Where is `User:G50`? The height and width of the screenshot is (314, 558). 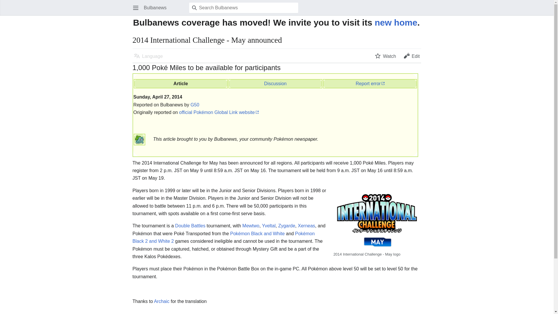
User:G50 is located at coordinates (195, 105).